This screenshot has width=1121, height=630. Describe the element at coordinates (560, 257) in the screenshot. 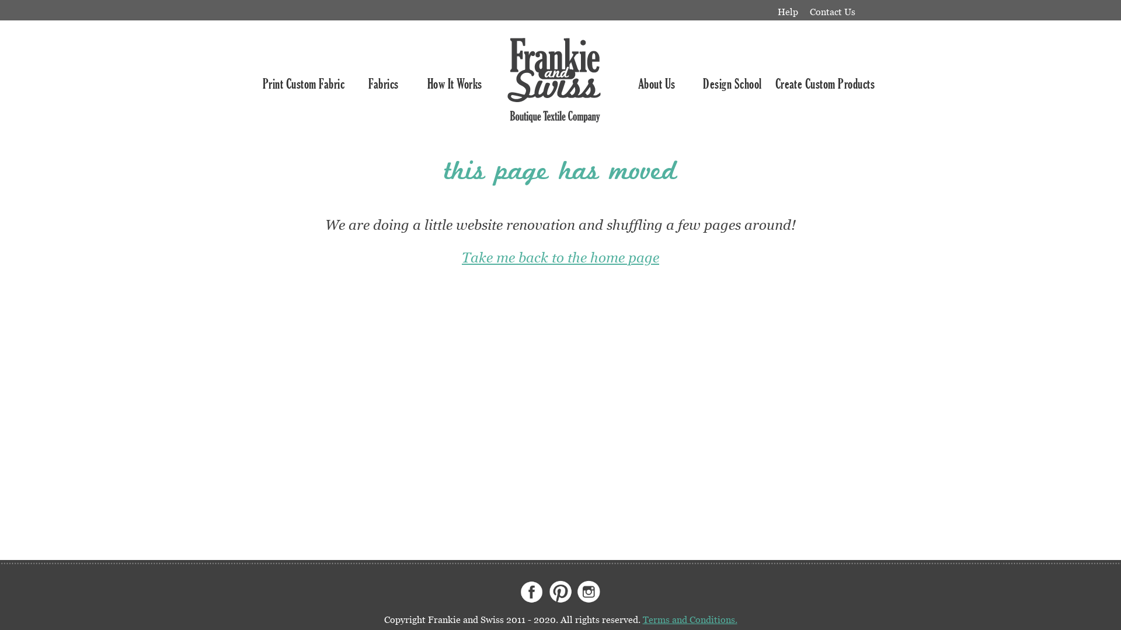

I see `Take me back to the home page` at that location.